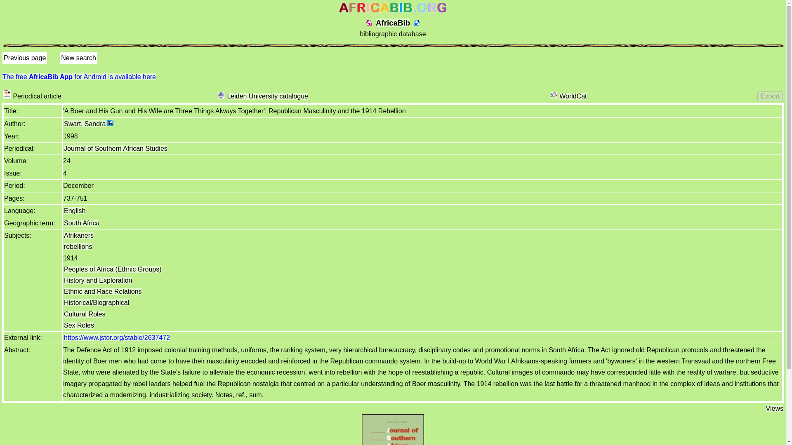  Describe the element at coordinates (417, 22) in the screenshot. I see `Go to database home` at that location.